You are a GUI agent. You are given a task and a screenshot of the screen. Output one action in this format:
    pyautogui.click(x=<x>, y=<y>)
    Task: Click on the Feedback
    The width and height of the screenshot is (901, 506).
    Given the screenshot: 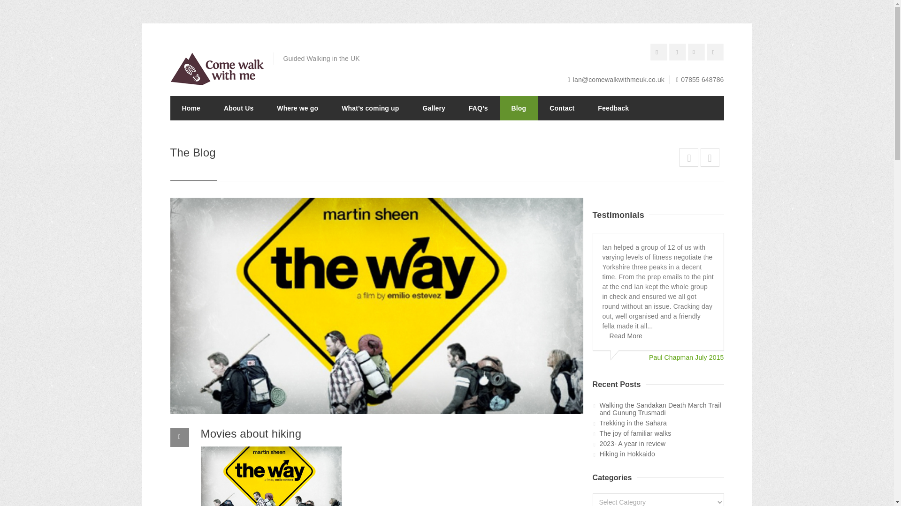 What is the action you would take?
    pyautogui.click(x=661, y=335)
    